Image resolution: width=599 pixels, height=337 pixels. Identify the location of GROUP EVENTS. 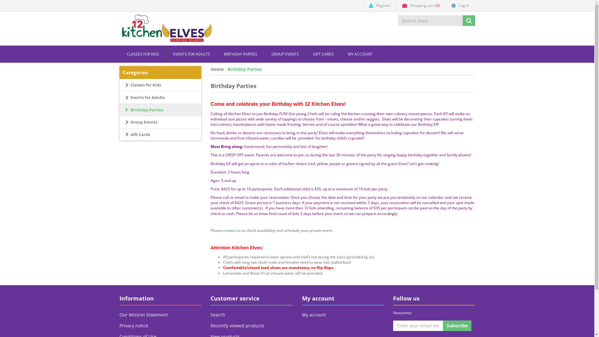
(285, 54).